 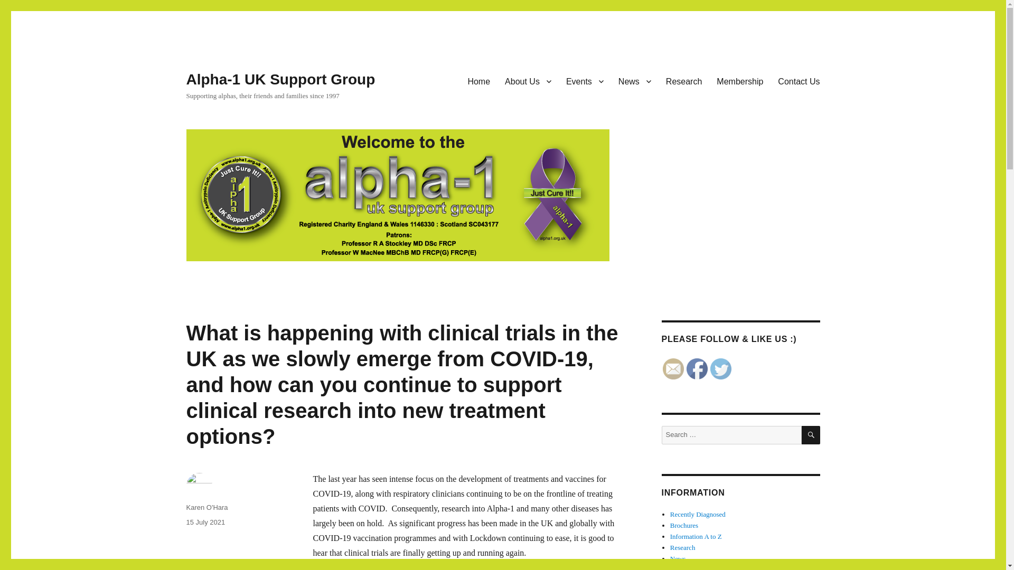 I want to click on Research, so click(x=683, y=81).